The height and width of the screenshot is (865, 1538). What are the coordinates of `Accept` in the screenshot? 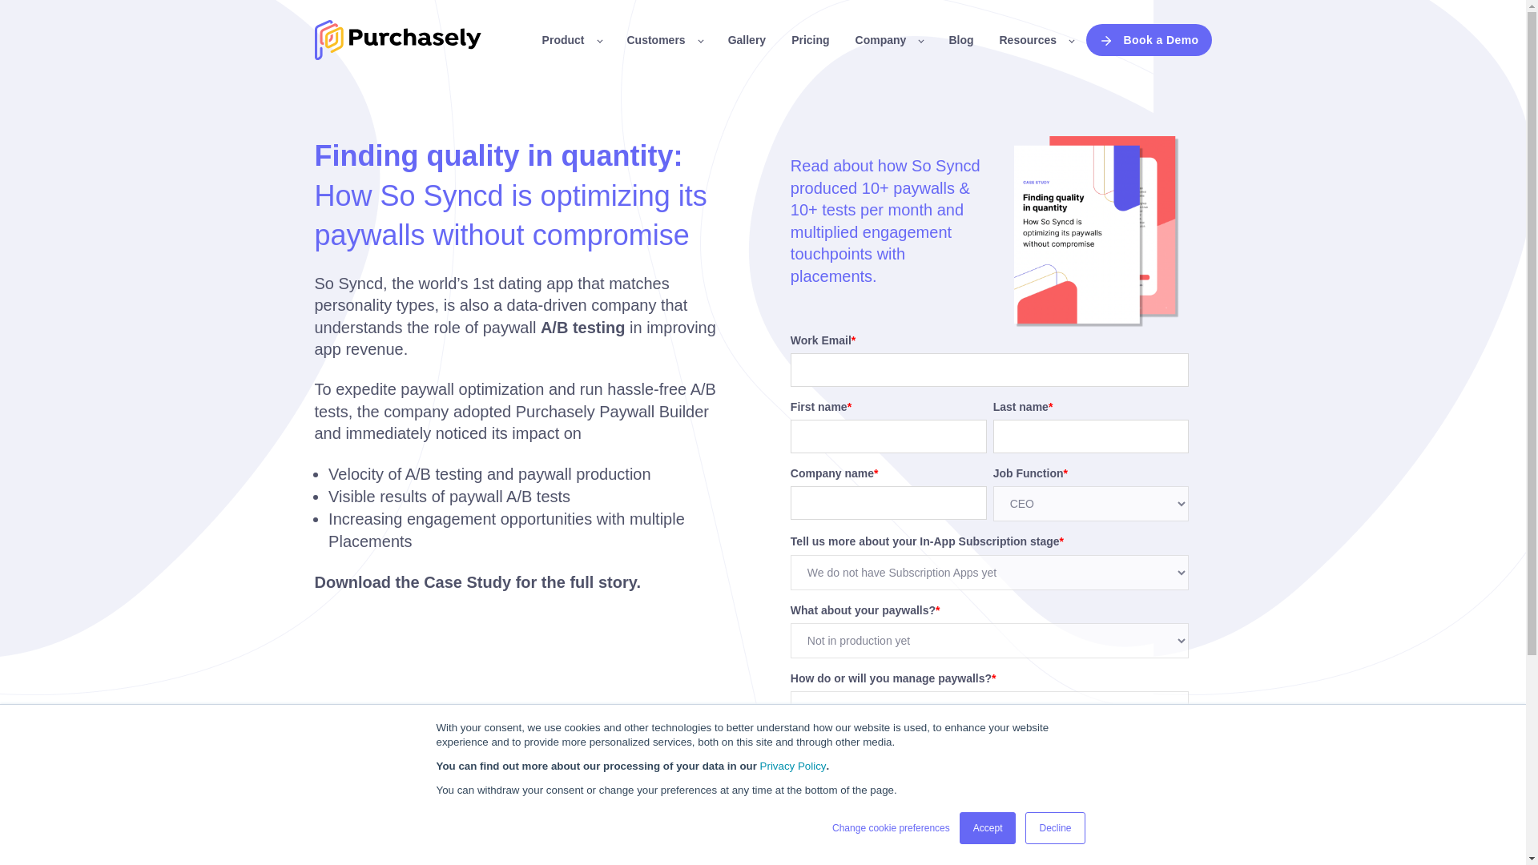 It's located at (988, 828).